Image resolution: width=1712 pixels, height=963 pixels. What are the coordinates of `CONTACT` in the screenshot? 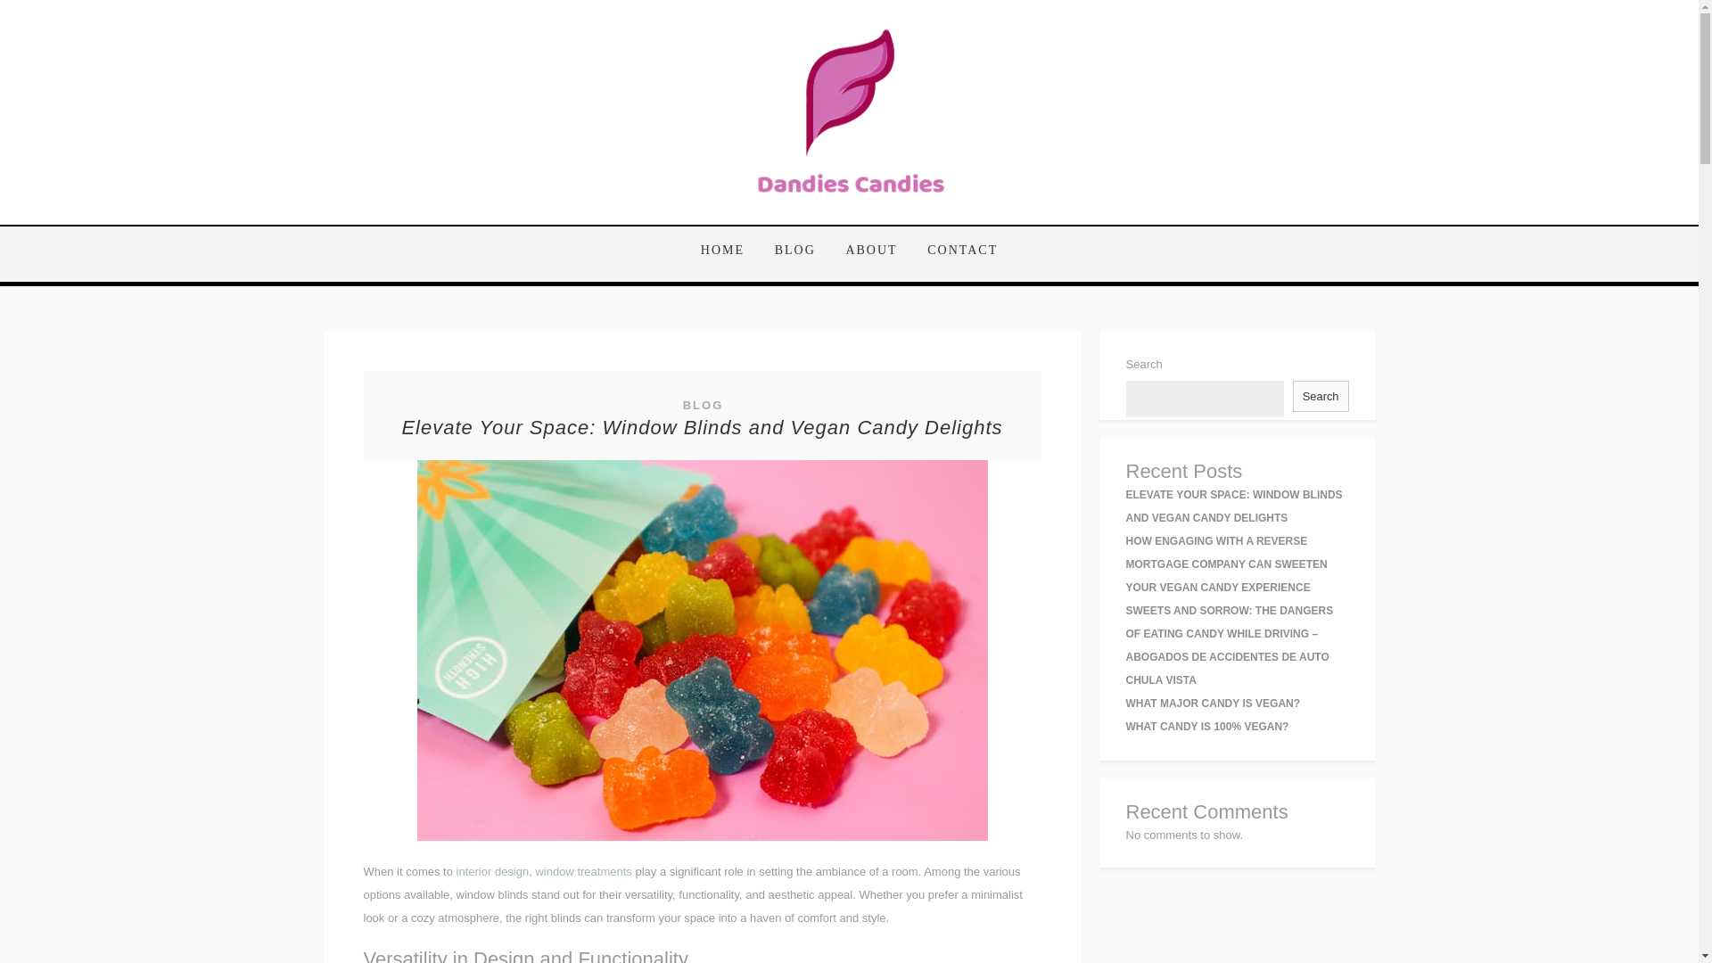 It's located at (956, 251).